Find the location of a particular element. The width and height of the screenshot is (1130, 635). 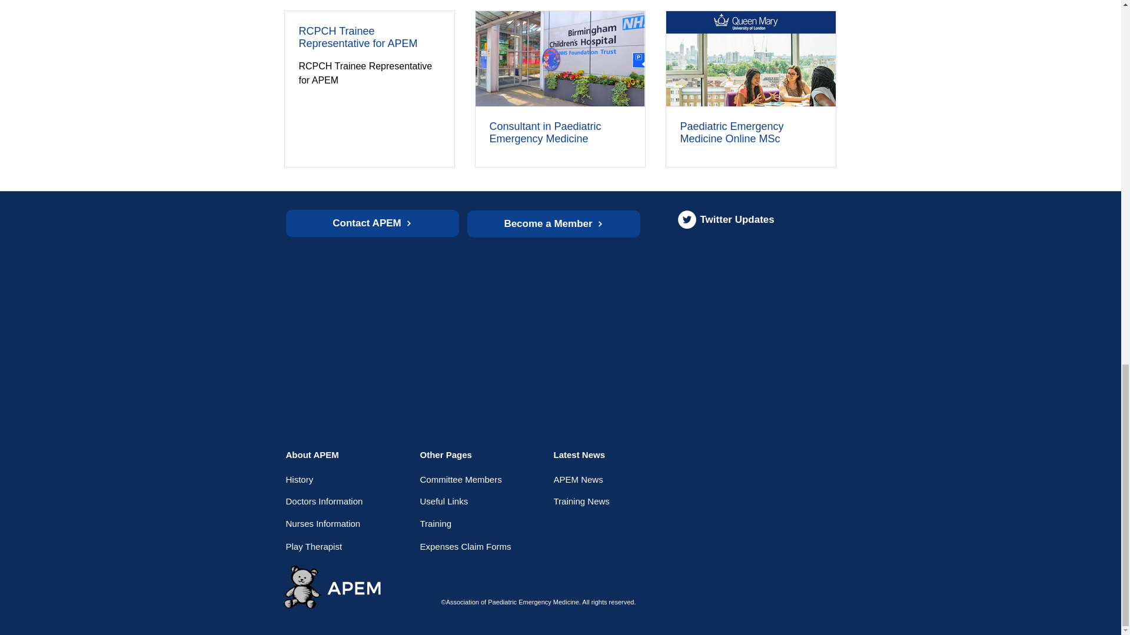

Consultant in Paediatric Emergency Medicine is located at coordinates (560, 133).